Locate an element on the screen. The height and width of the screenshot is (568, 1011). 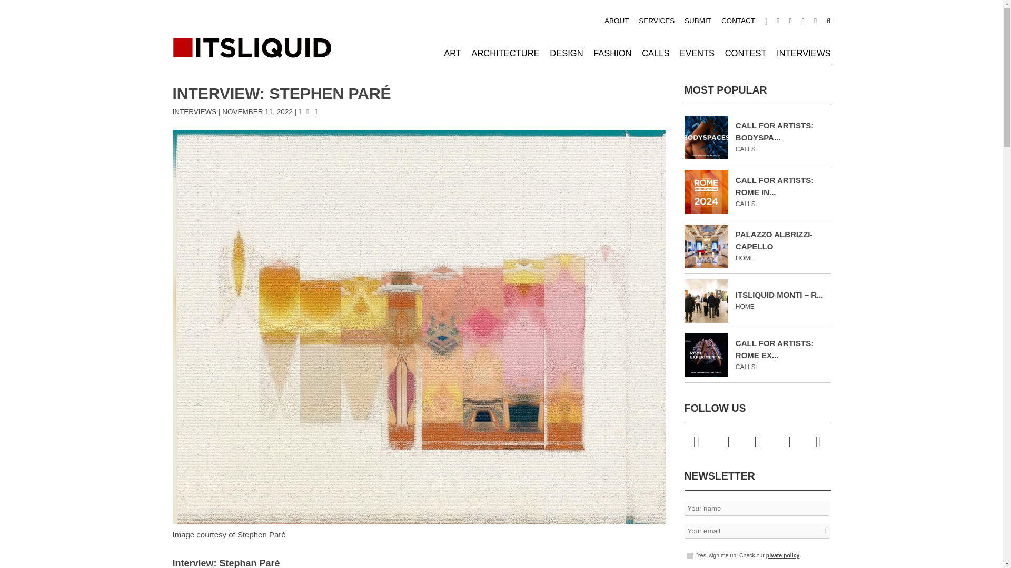
CALLS is located at coordinates (656, 53).